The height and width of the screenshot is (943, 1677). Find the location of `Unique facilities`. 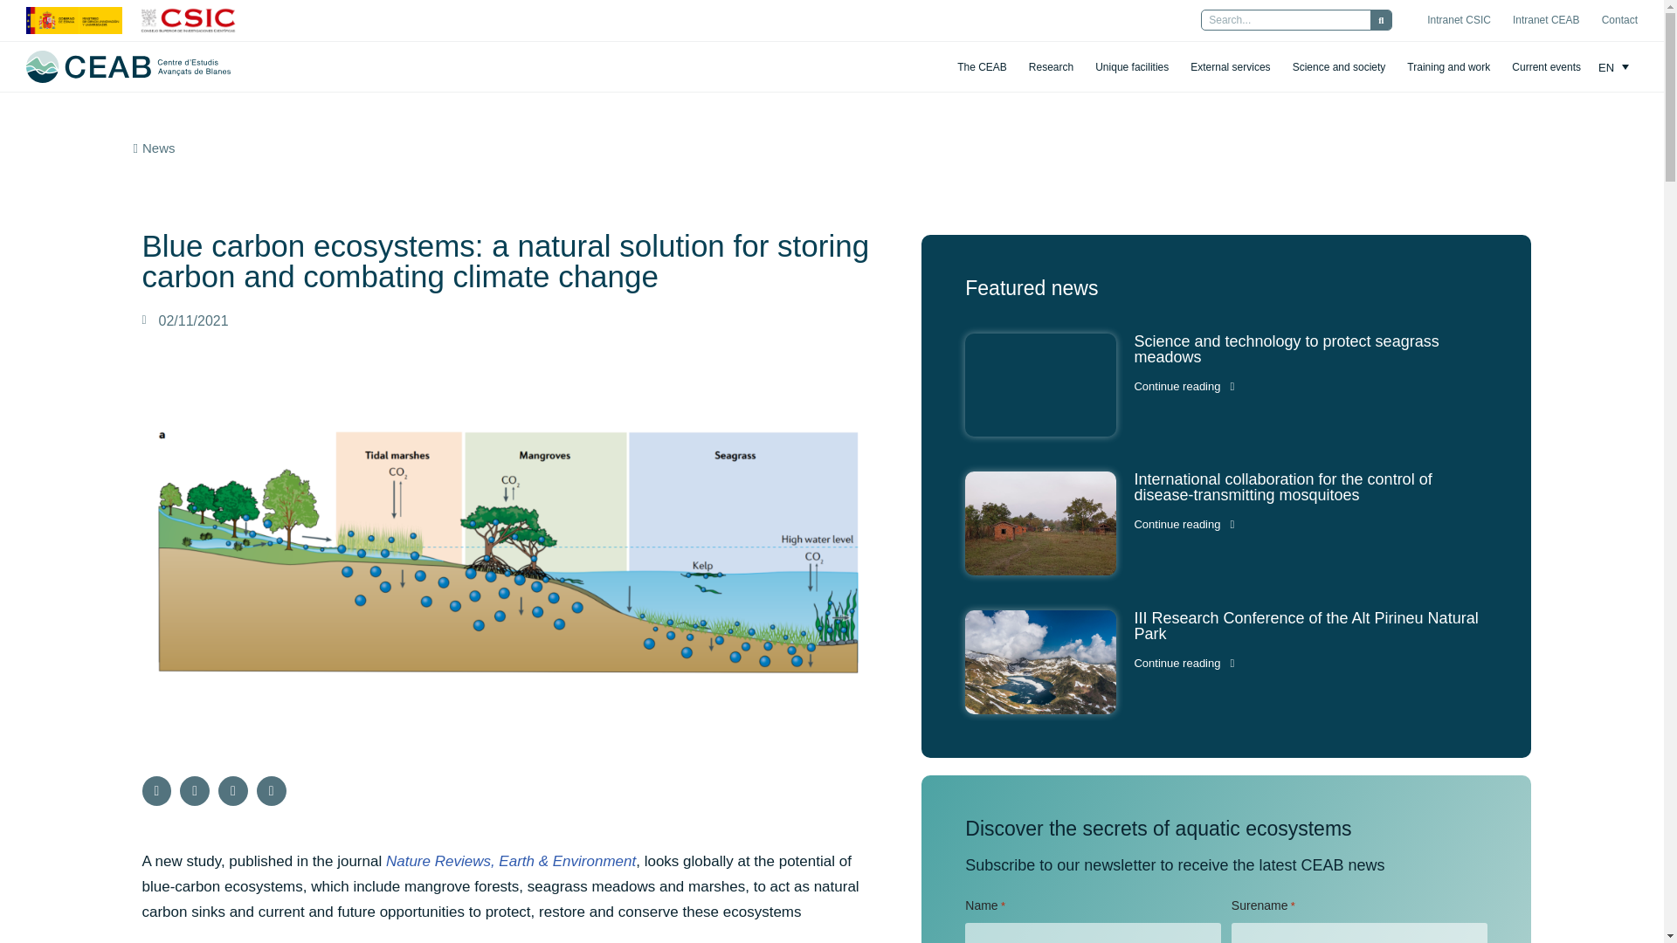

Unique facilities is located at coordinates (1132, 67).